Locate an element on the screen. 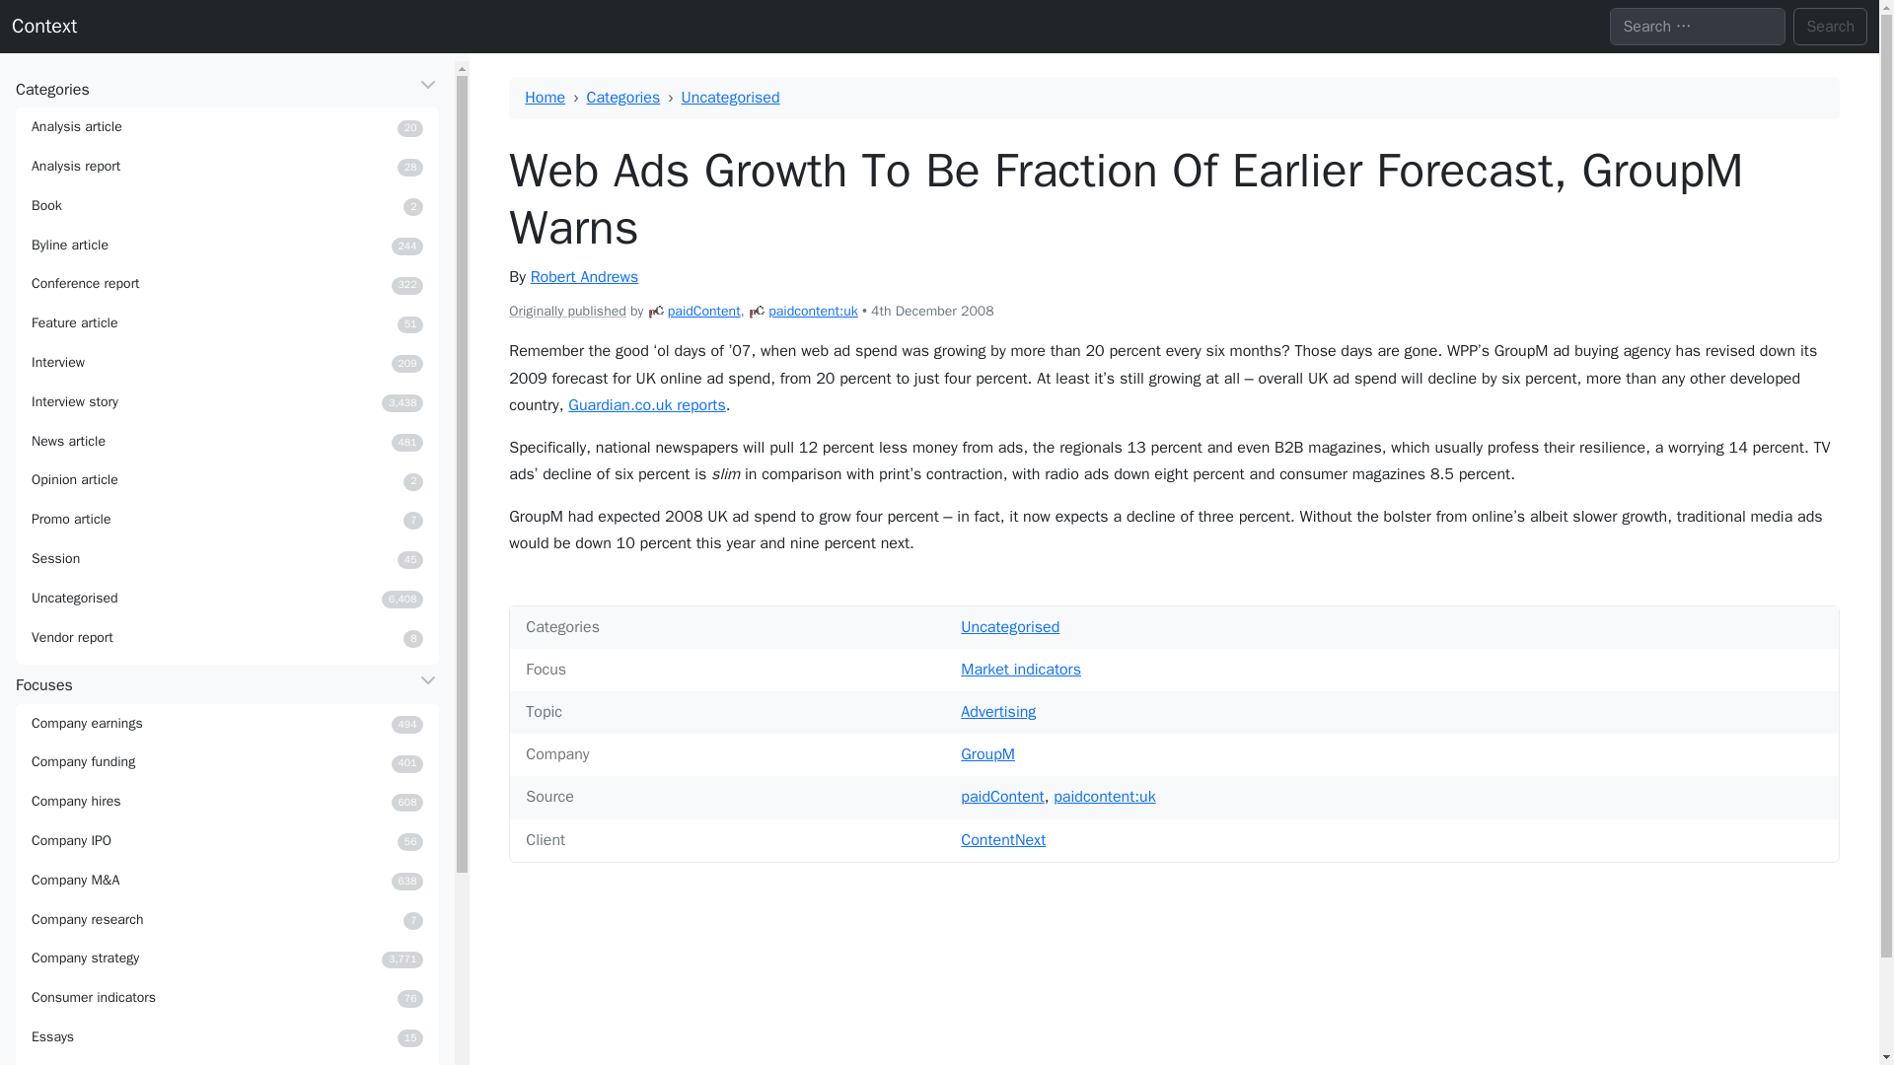 This screenshot has width=1894, height=1065. View all posts in paidcontent:uk is located at coordinates (43, 26).